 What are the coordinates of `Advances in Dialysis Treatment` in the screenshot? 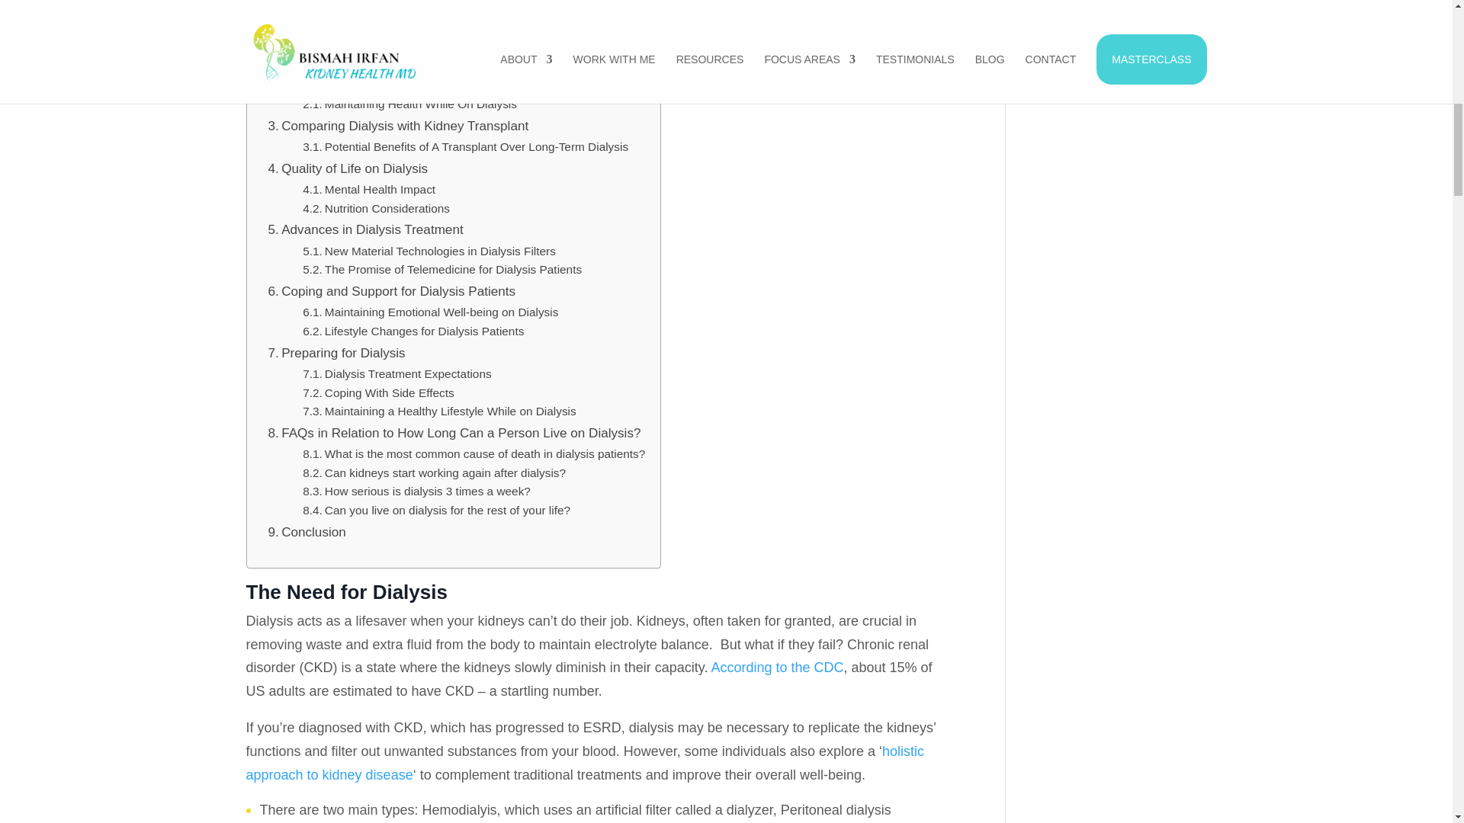 It's located at (366, 230).